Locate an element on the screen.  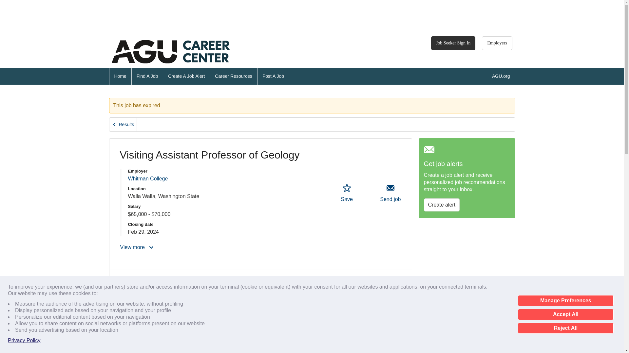
Home is located at coordinates (120, 76).